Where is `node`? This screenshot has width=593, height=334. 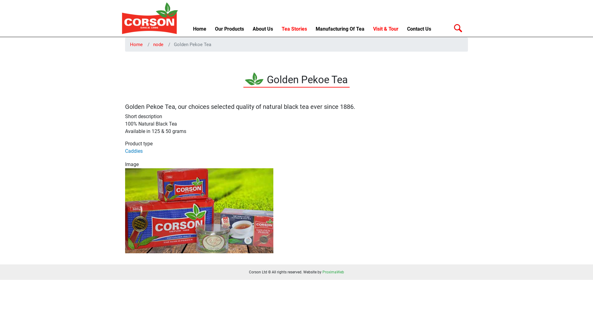
node is located at coordinates (158, 45).